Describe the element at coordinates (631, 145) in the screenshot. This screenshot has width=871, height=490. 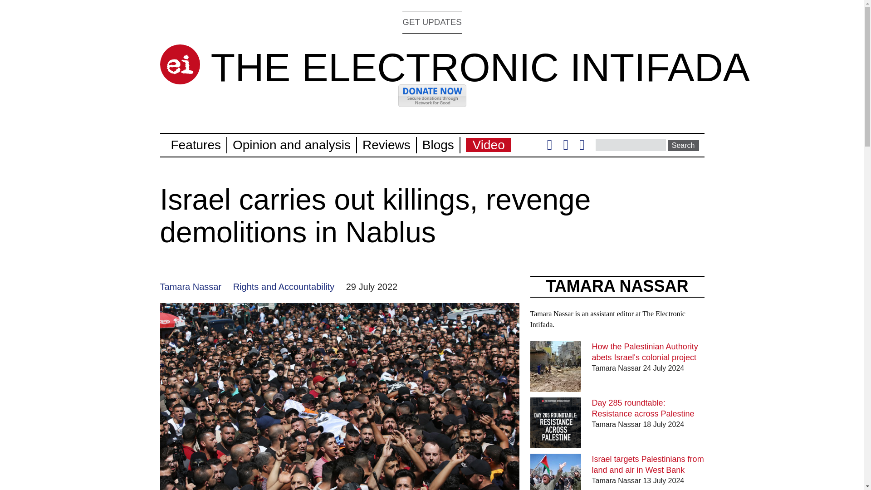
I see `Enter the terms you wish to search for.` at that location.